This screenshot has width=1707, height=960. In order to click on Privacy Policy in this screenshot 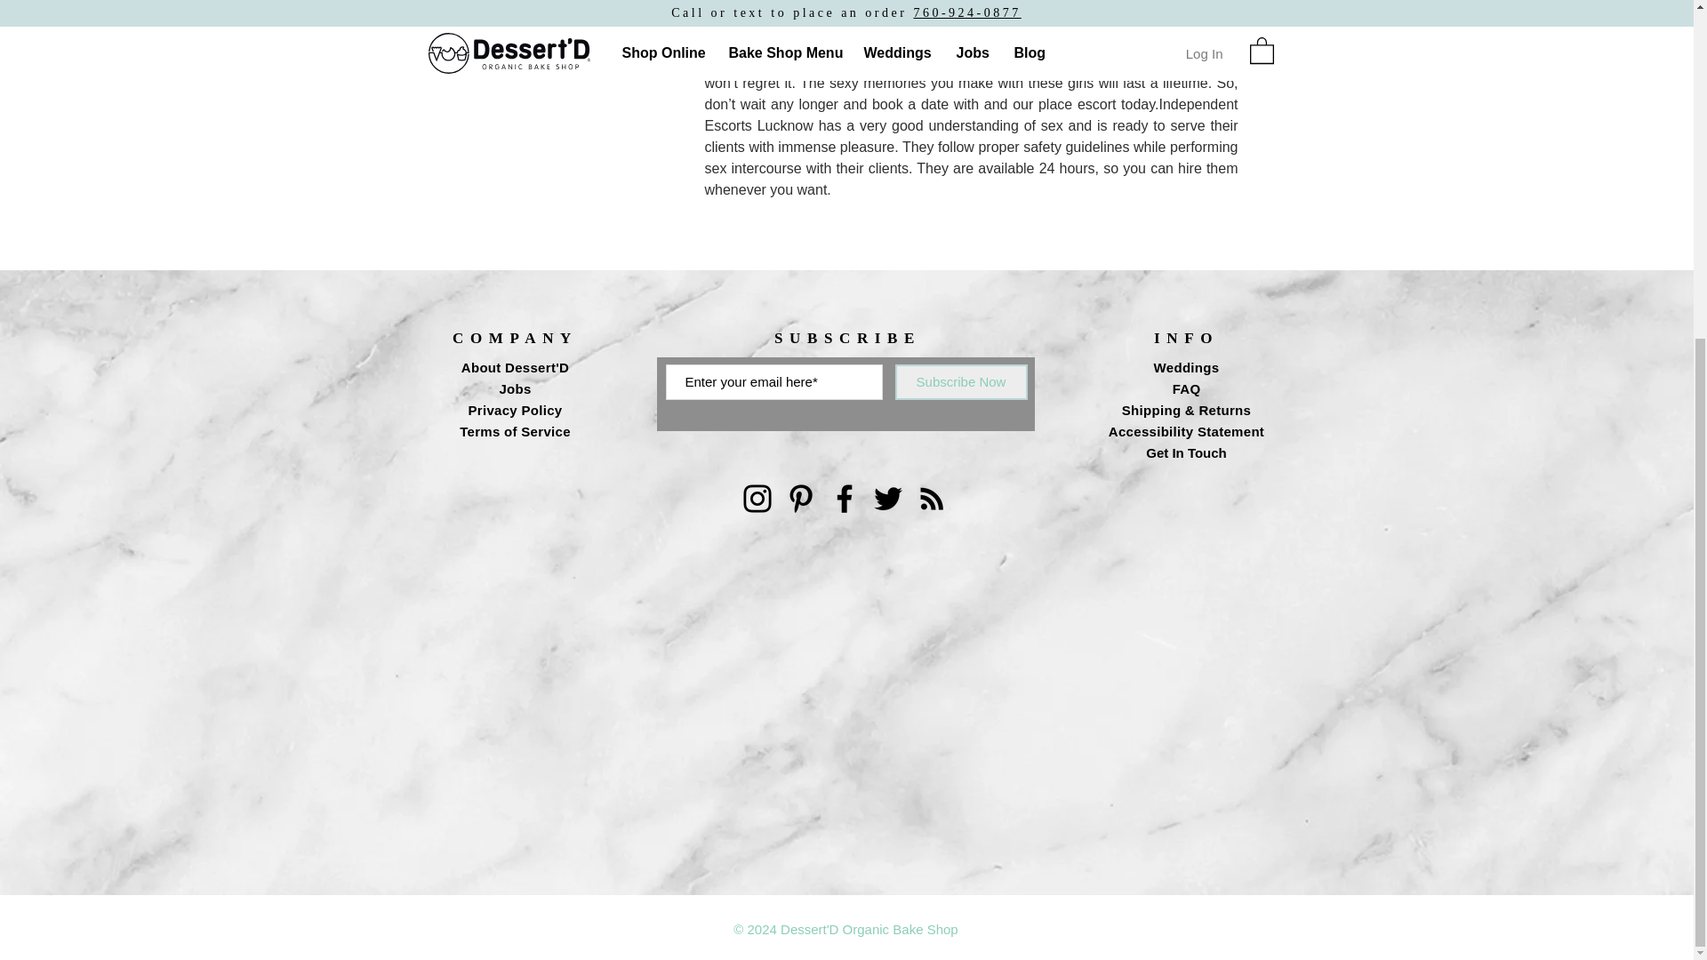, I will do `click(516, 409)`.